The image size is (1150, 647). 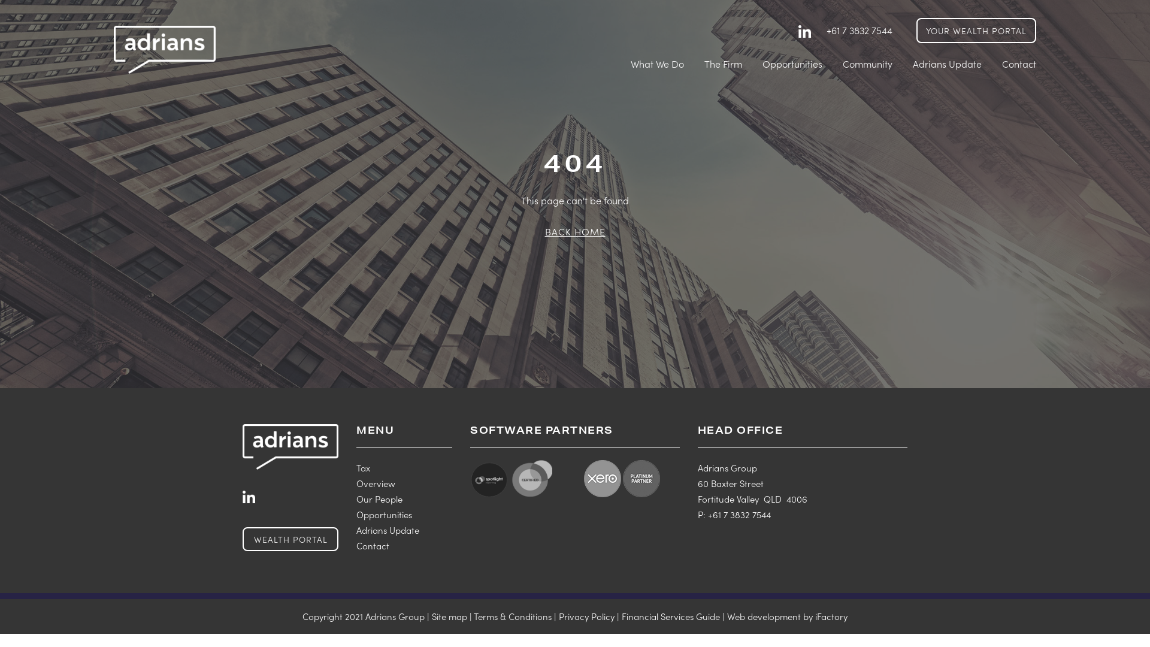 What do you see at coordinates (671, 616) in the screenshot?
I see `Financial Services Guide` at bounding box center [671, 616].